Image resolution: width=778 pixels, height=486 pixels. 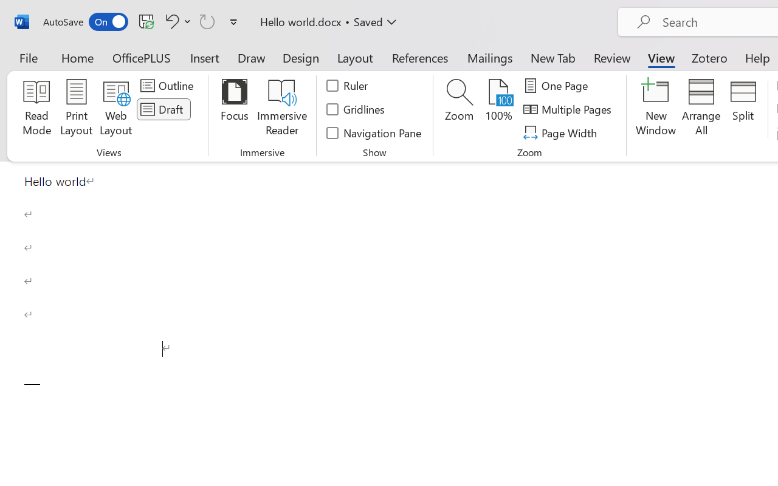 What do you see at coordinates (28, 57) in the screenshot?
I see `File Tab` at bounding box center [28, 57].